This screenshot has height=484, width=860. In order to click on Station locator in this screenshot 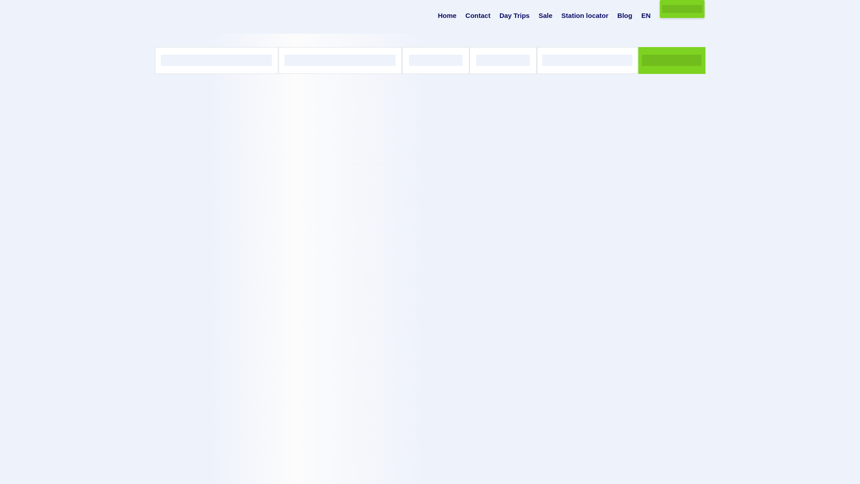, I will do `click(585, 16)`.